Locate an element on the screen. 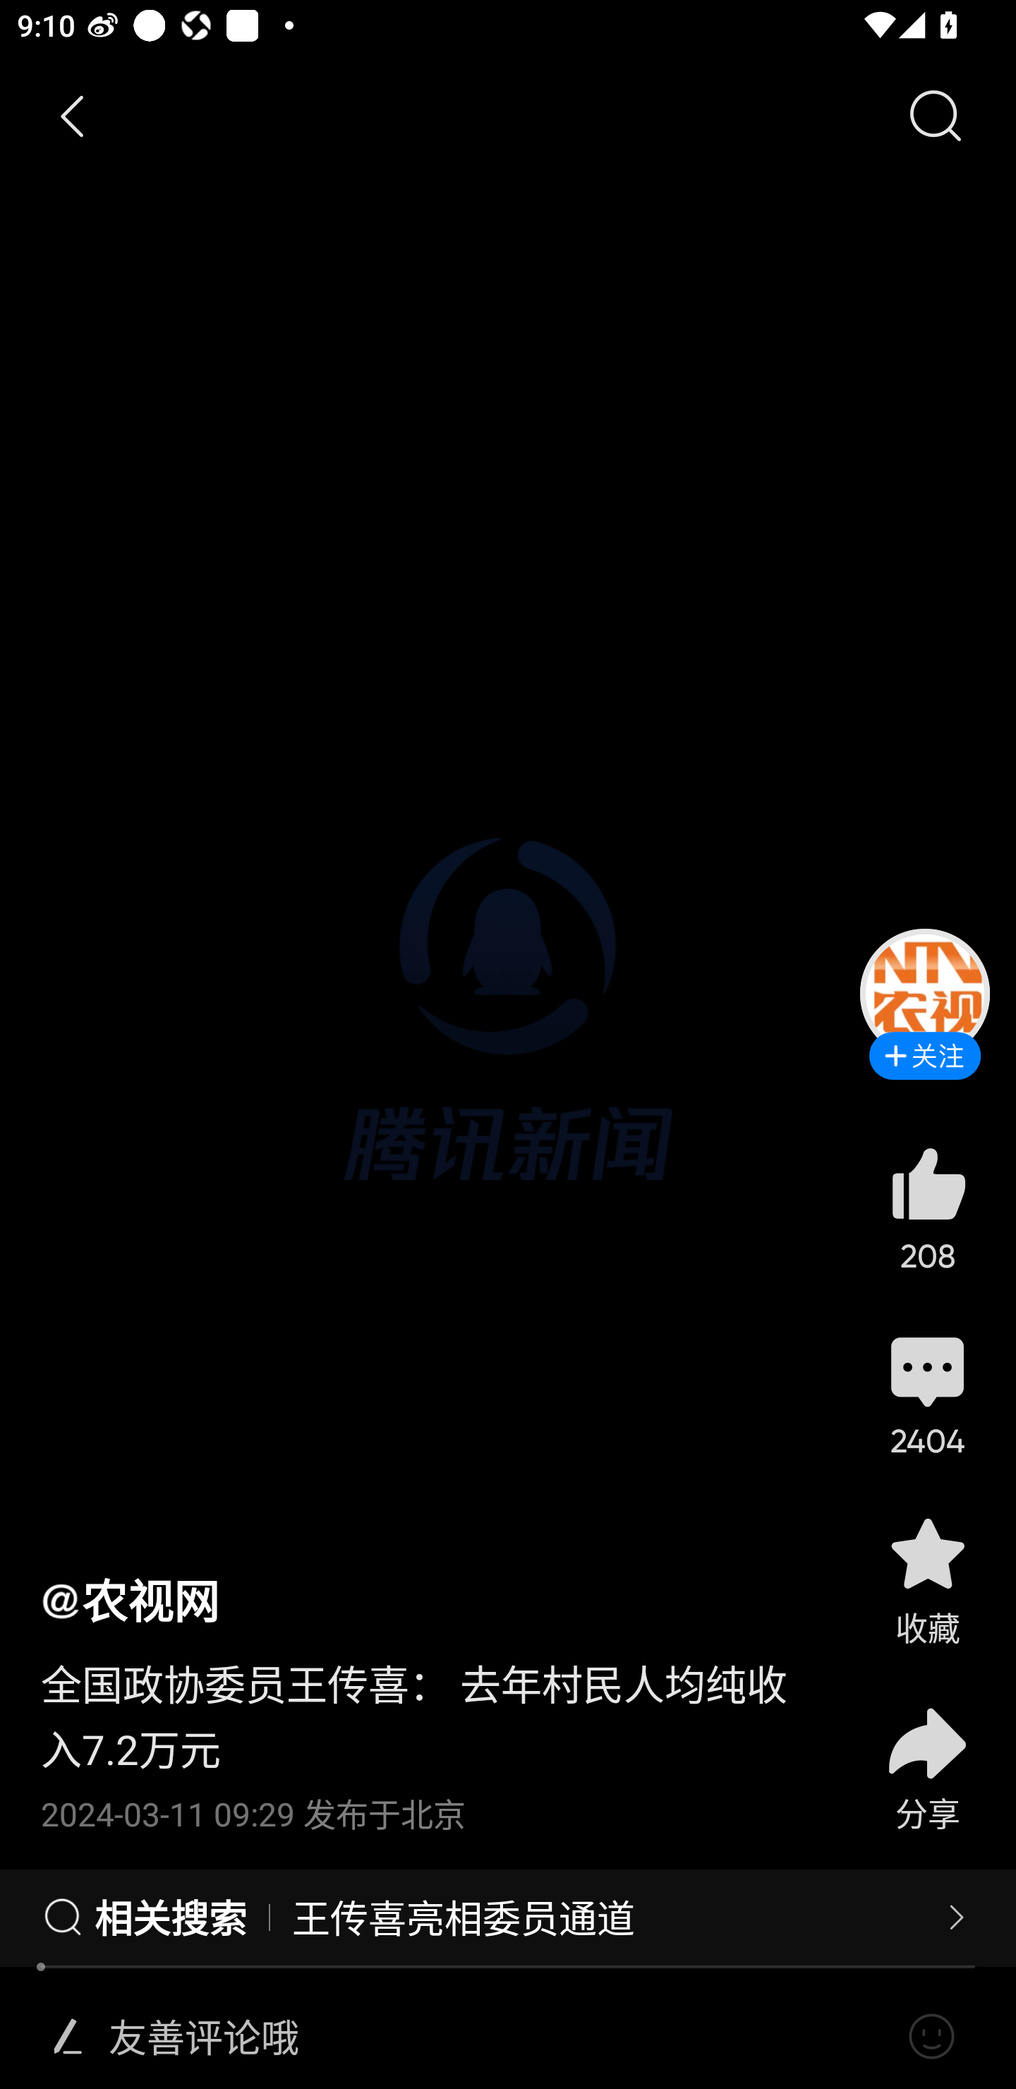 The width and height of the screenshot is (1016, 2089).  搜索 is located at coordinates (934, 117).